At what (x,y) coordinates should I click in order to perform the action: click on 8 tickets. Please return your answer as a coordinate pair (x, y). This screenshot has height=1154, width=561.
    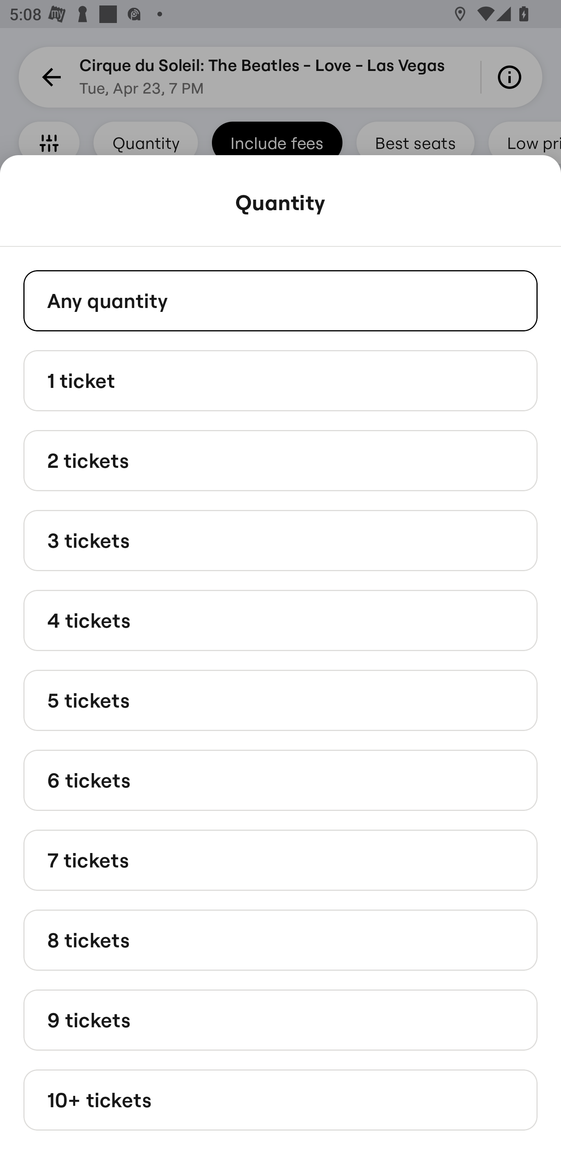
    Looking at the image, I should click on (280, 940).